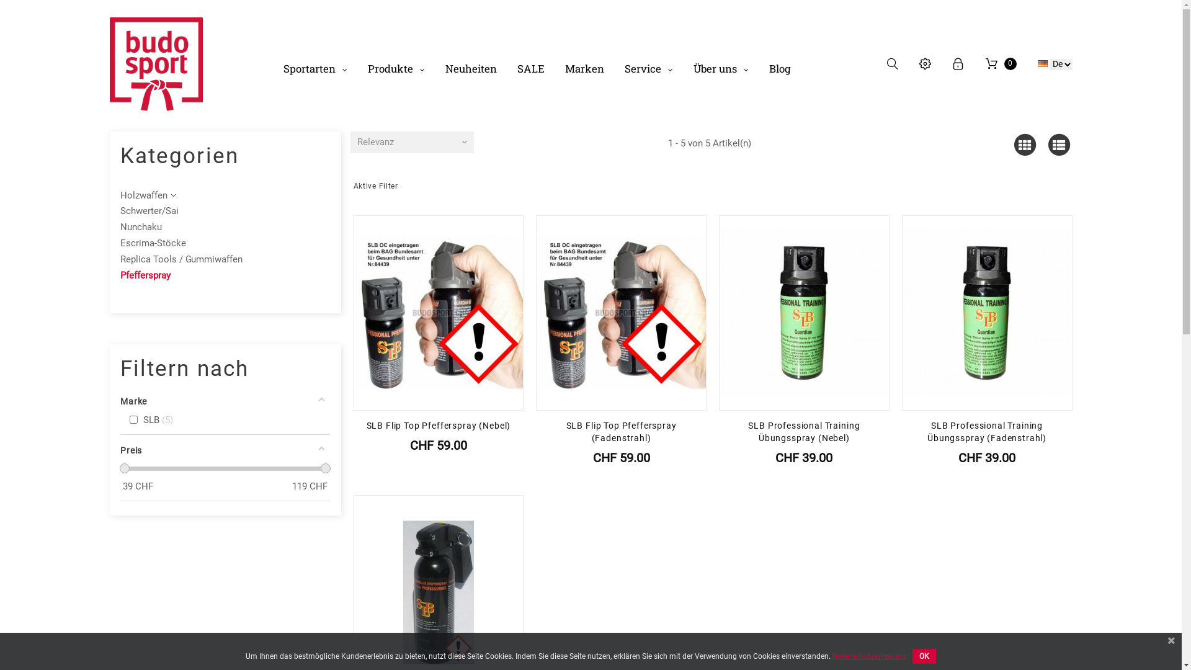  Describe the element at coordinates (149, 211) in the screenshot. I see `Schwerter/Sai` at that location.